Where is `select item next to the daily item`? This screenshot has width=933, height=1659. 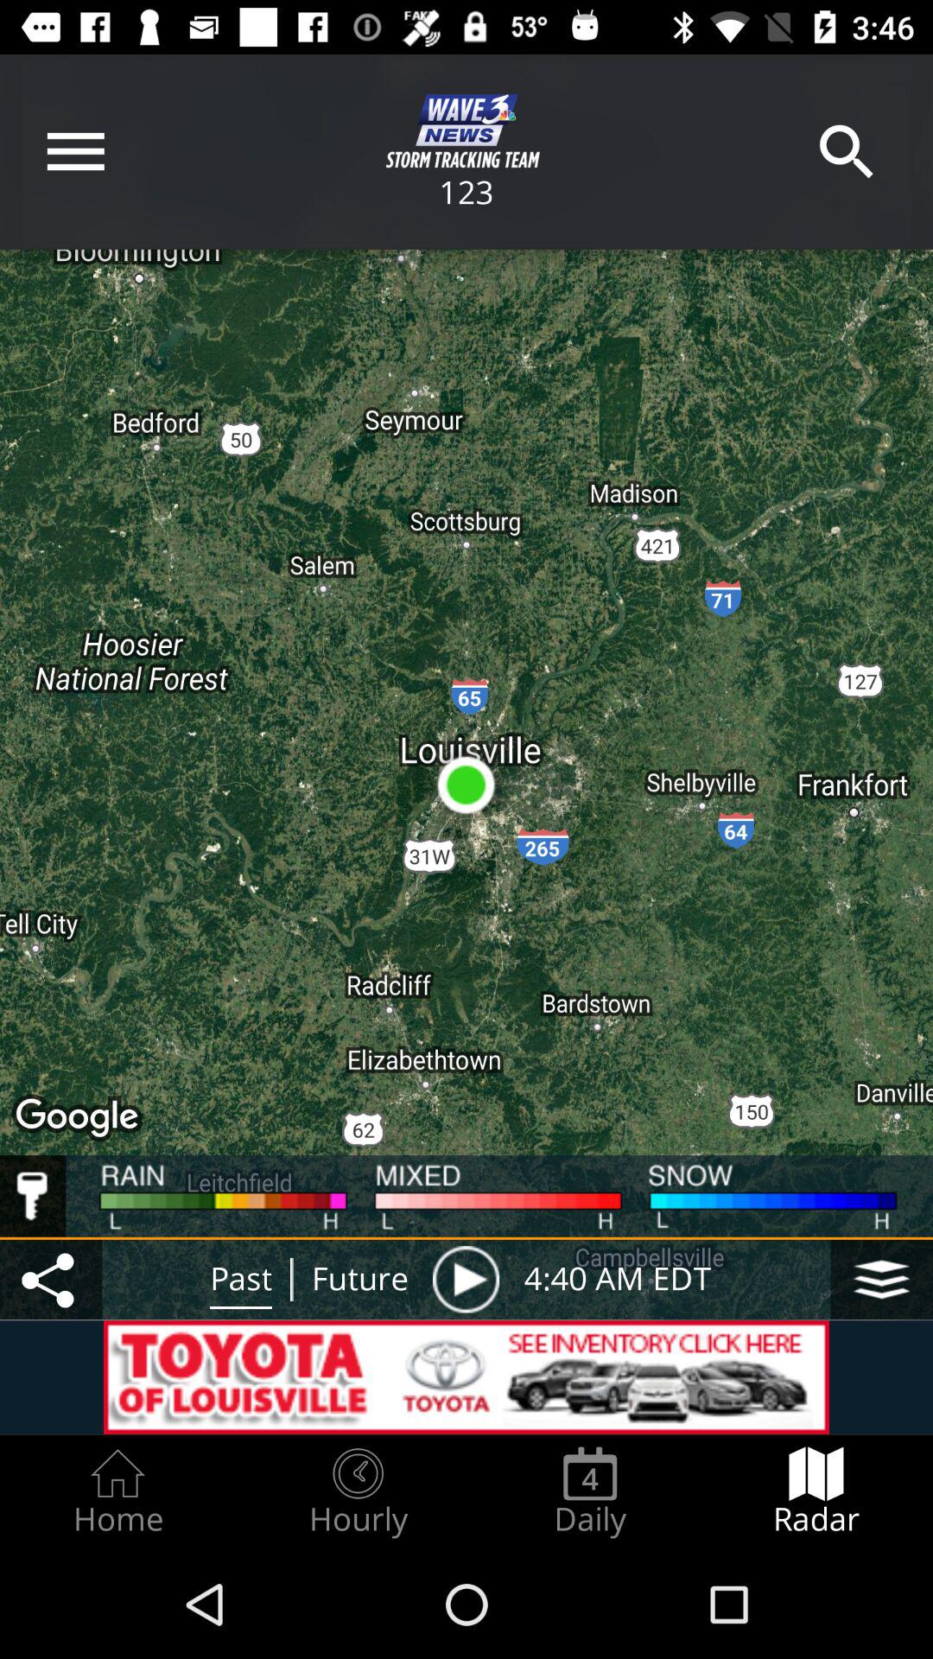 select item next to the daily item is located at coordinates (816, 1491).